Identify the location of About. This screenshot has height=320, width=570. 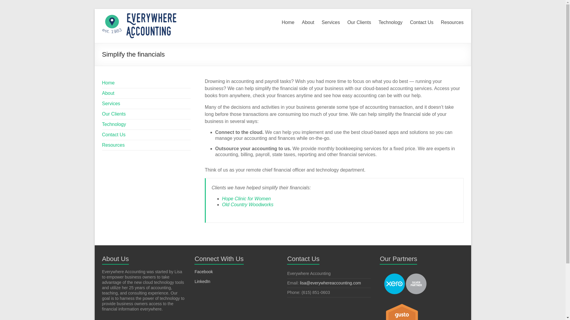
(308, 21).